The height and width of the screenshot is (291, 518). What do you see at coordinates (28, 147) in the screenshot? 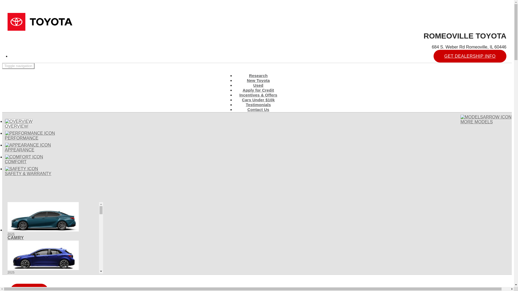
I see `APPEARANCE` at bounding box center [28, 147].